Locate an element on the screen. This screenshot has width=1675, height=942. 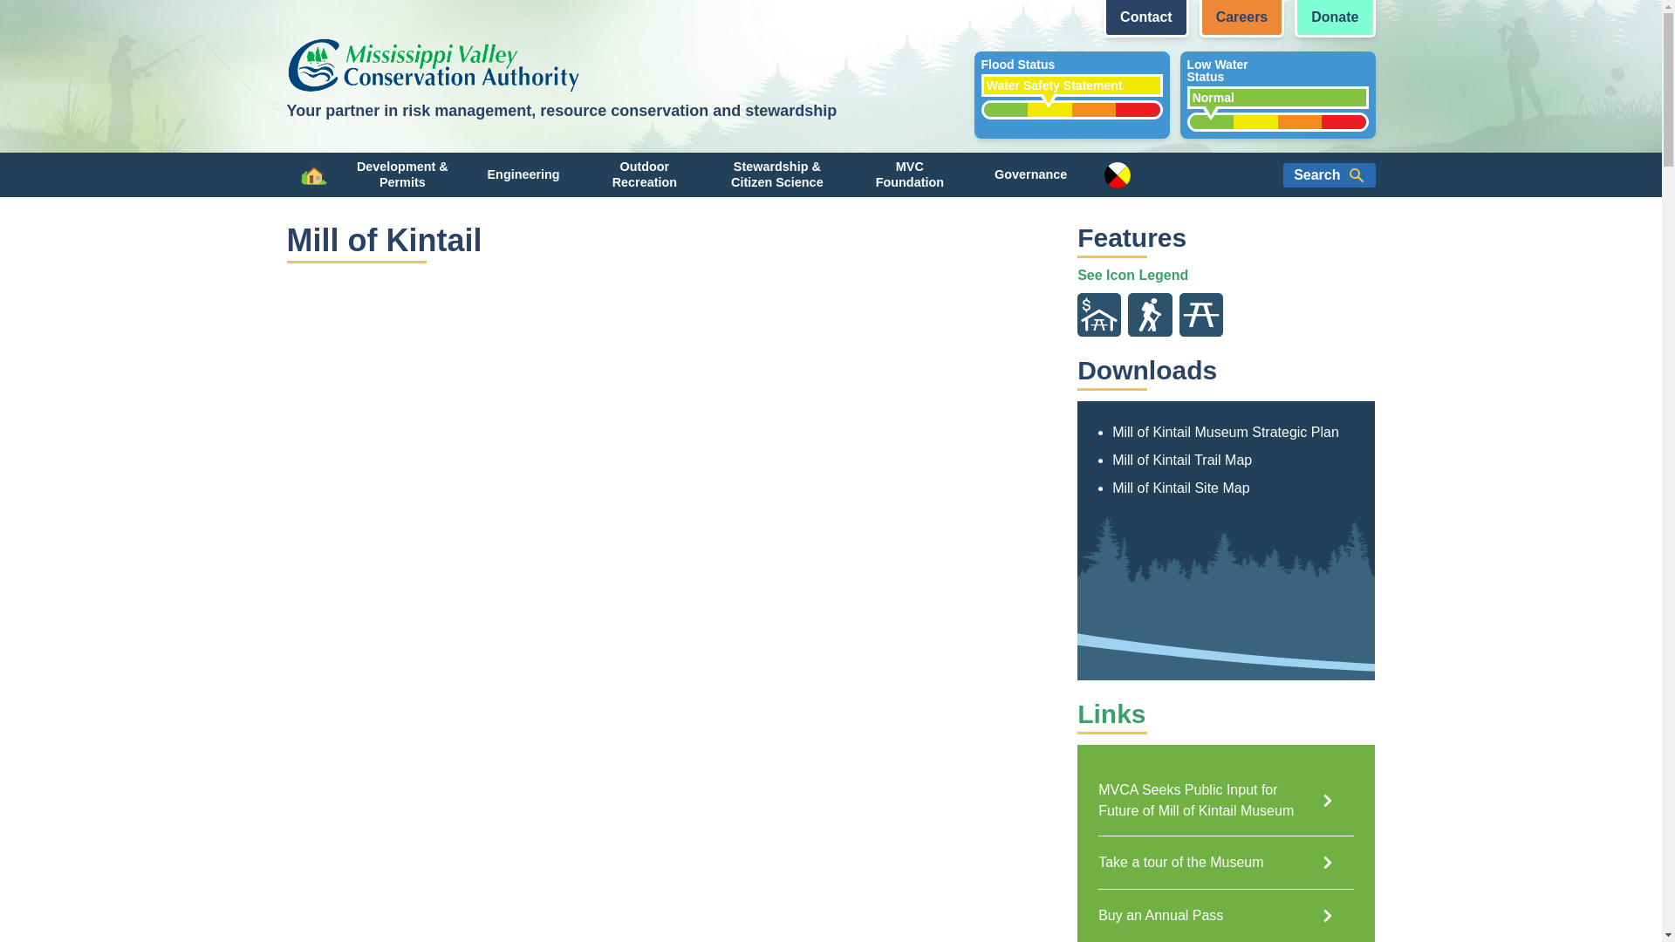
Contact is located at coordinates (1071, 94).